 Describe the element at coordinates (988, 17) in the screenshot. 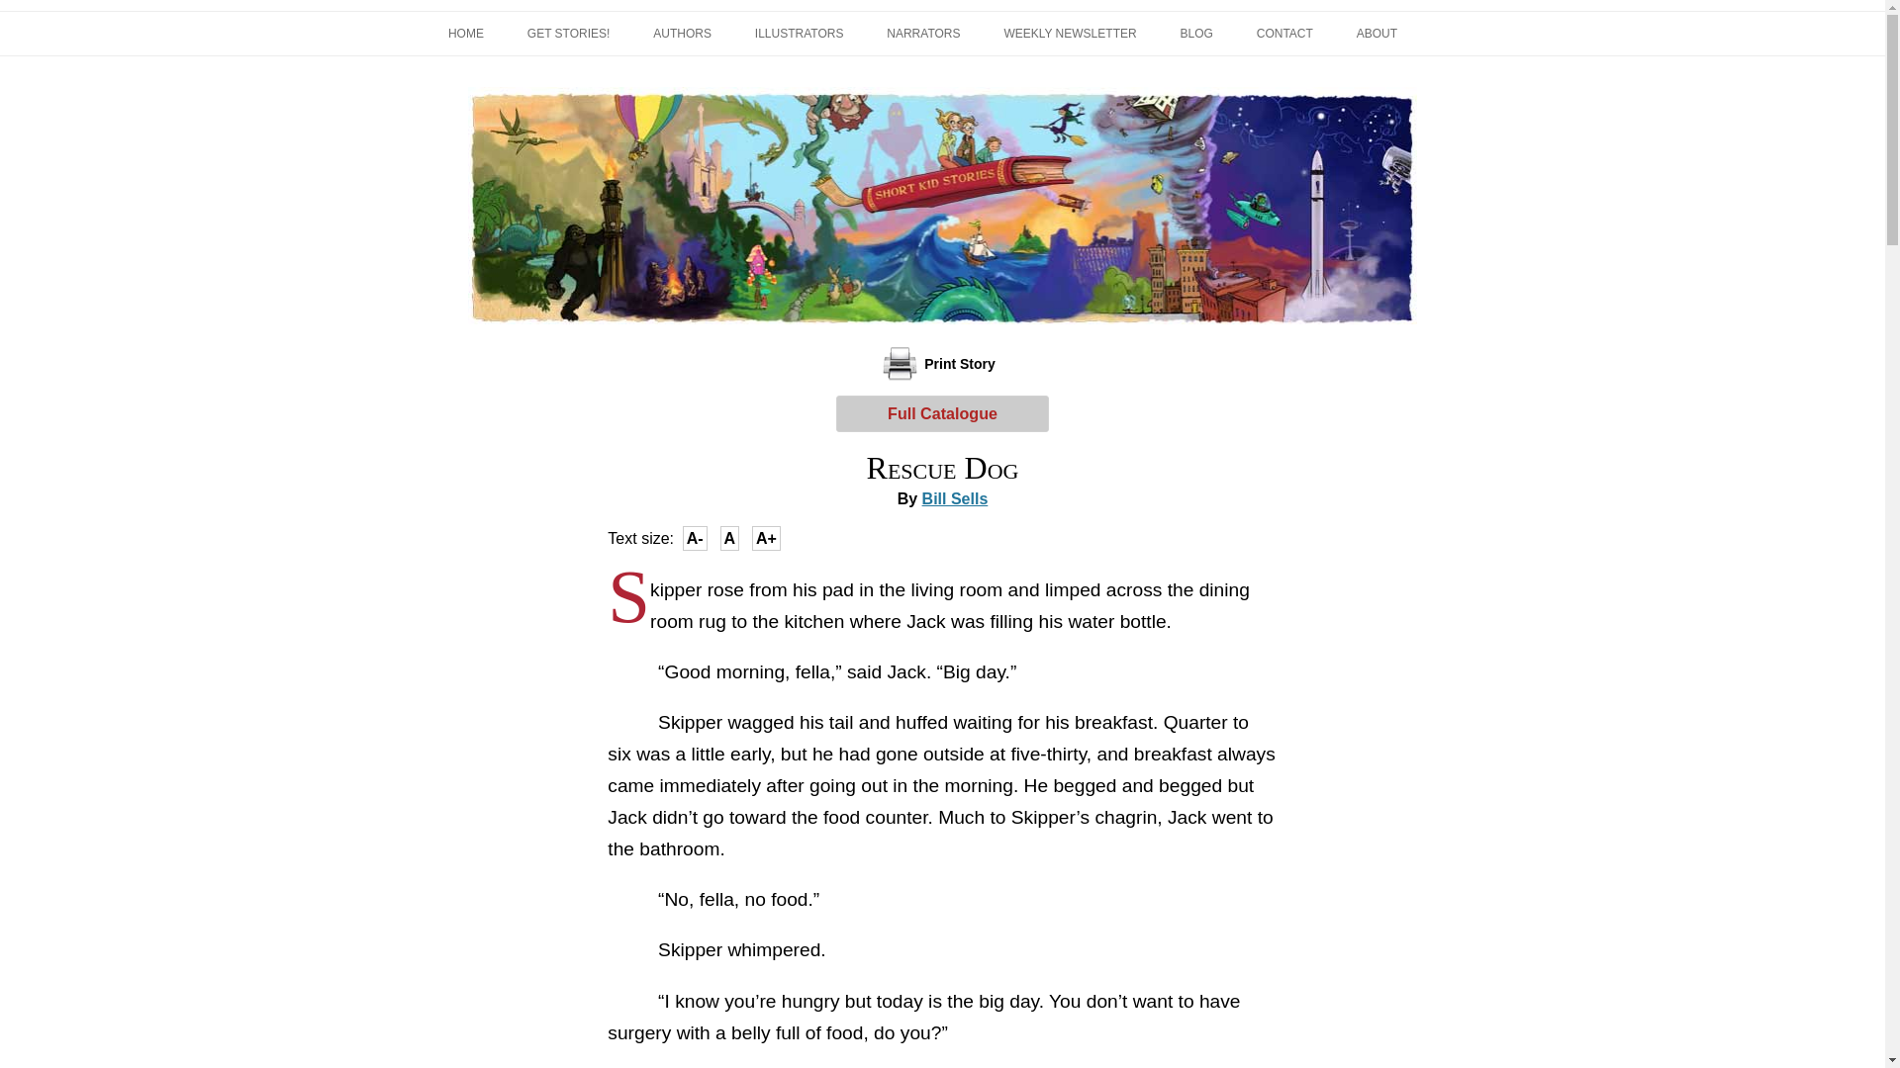

I see `Skip to content` at that location.